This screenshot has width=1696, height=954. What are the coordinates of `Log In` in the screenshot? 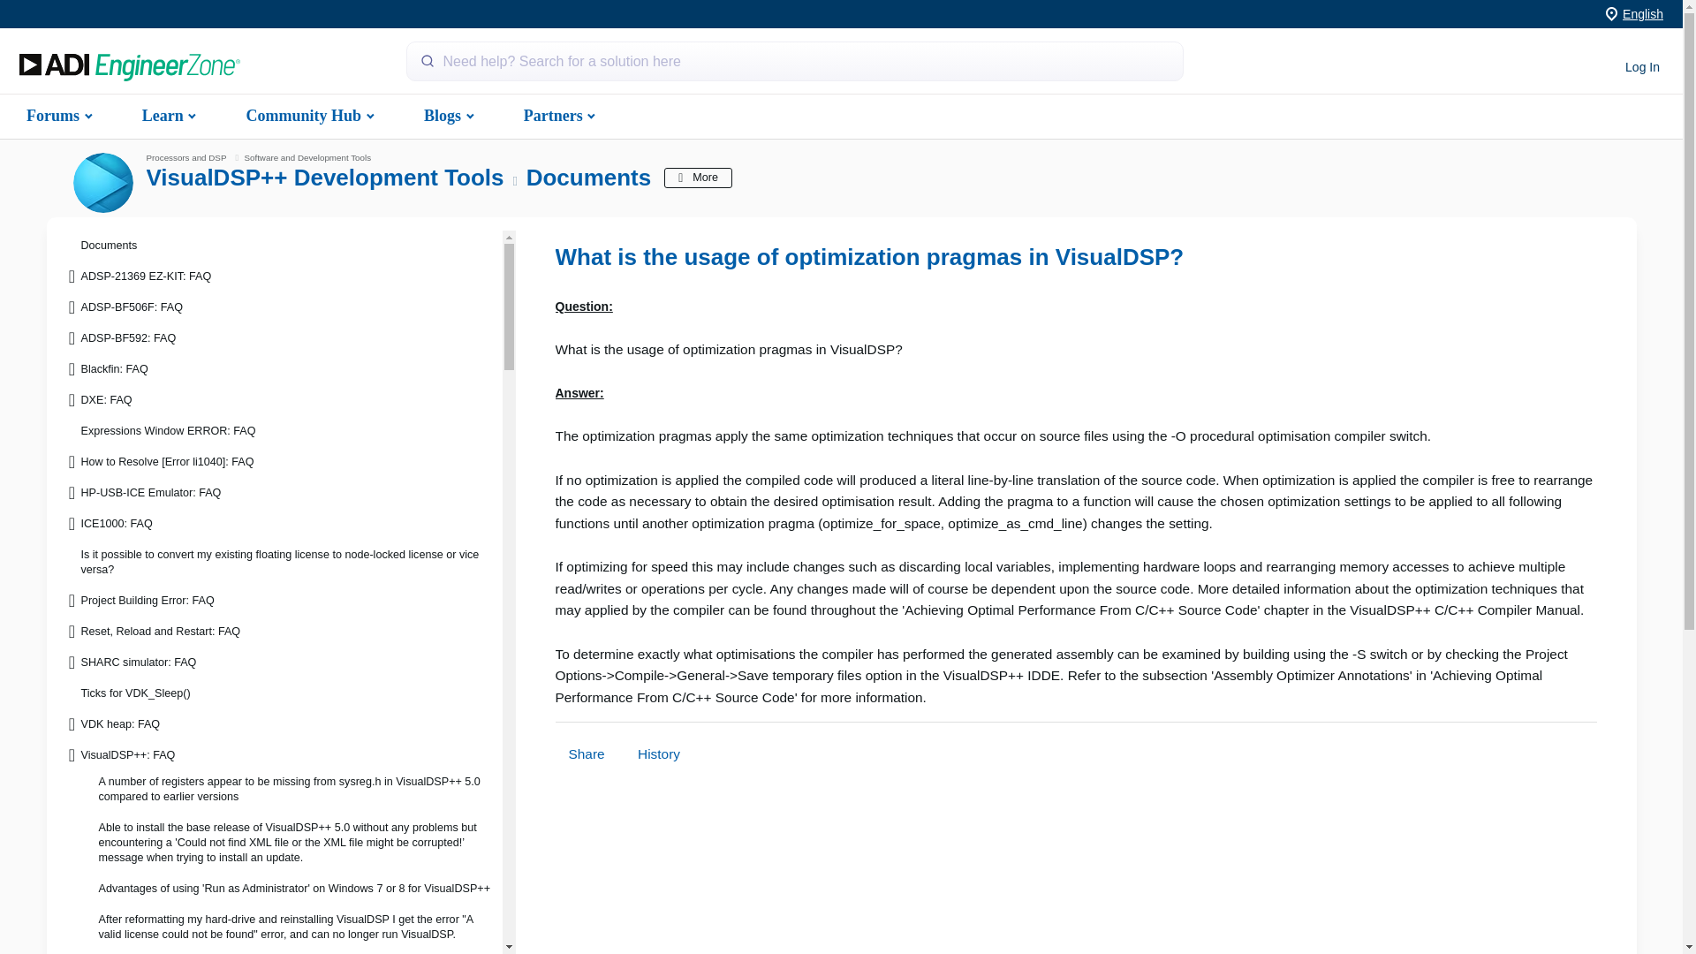 It's located at (1642, 67).